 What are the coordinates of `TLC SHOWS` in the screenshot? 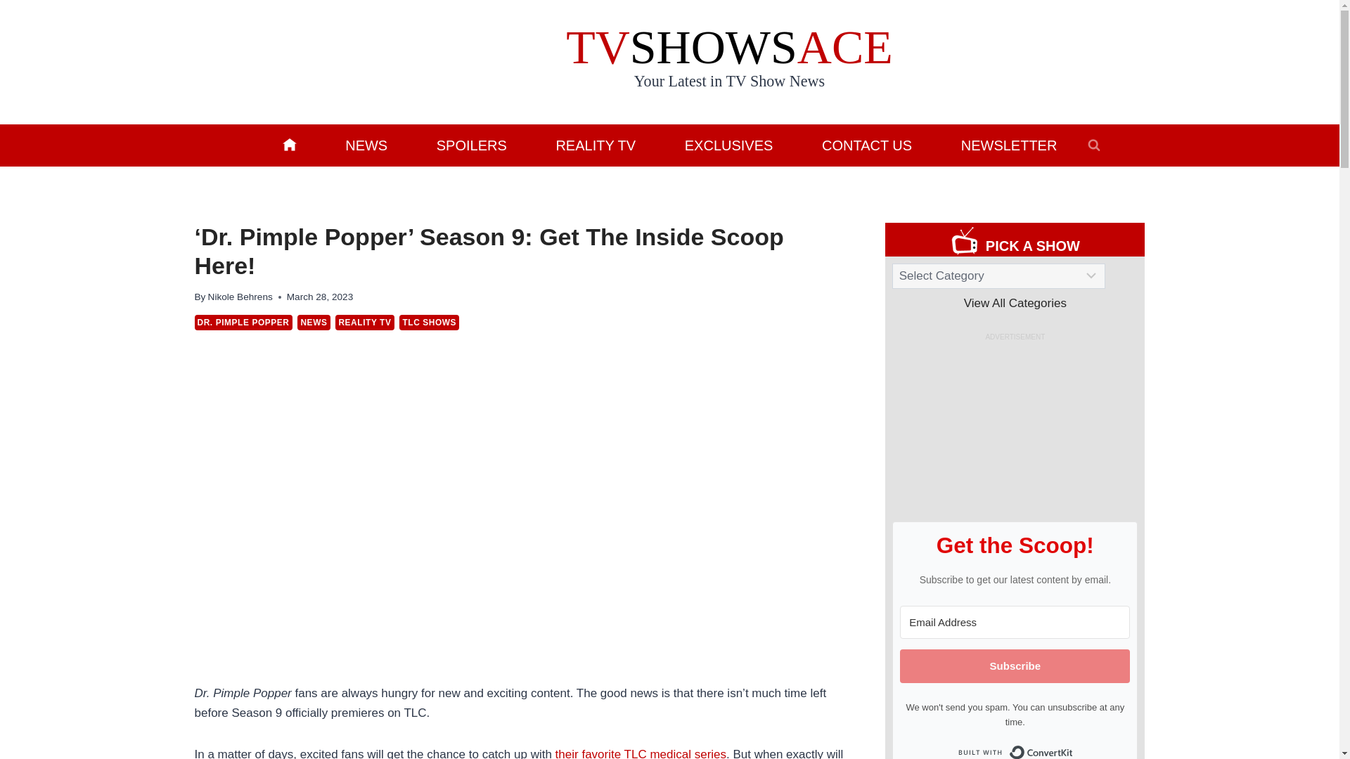 It's located at (429, 322).